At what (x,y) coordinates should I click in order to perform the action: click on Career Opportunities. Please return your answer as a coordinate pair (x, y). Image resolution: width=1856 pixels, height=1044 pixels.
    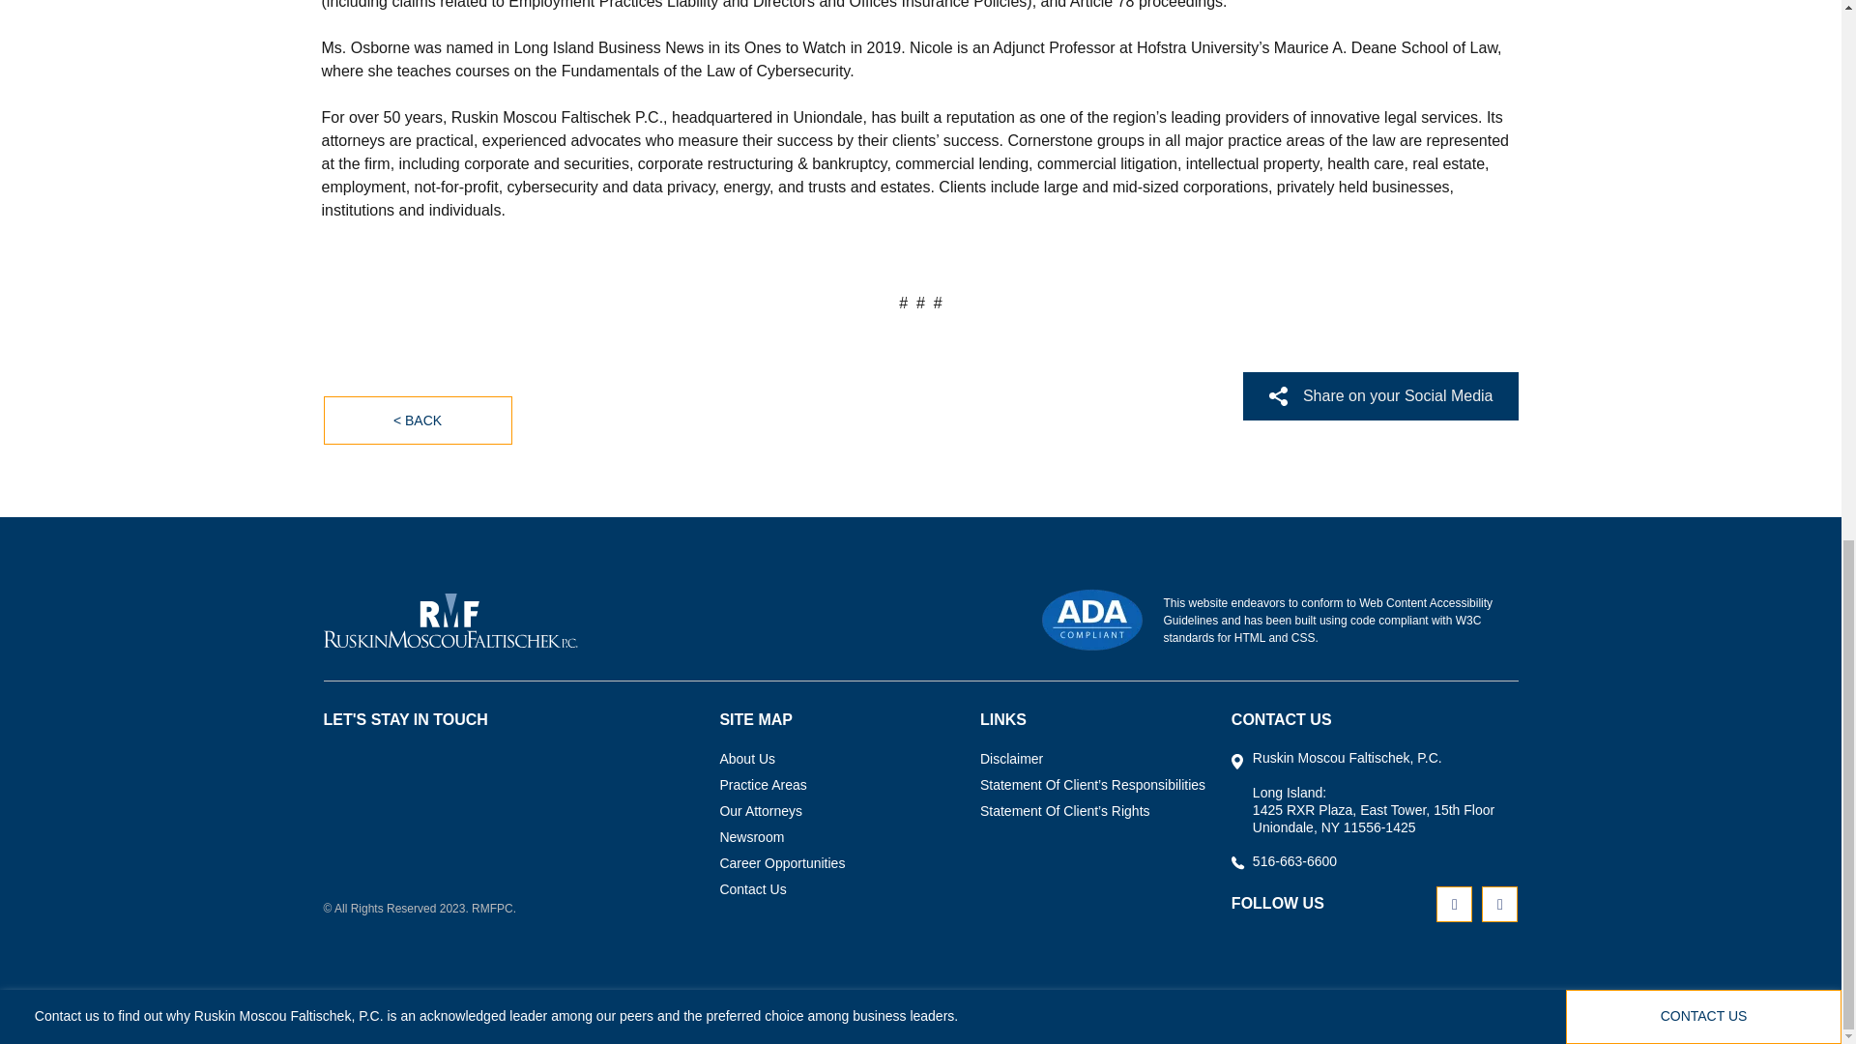
    Looking at the image, I should click on (781, 864).